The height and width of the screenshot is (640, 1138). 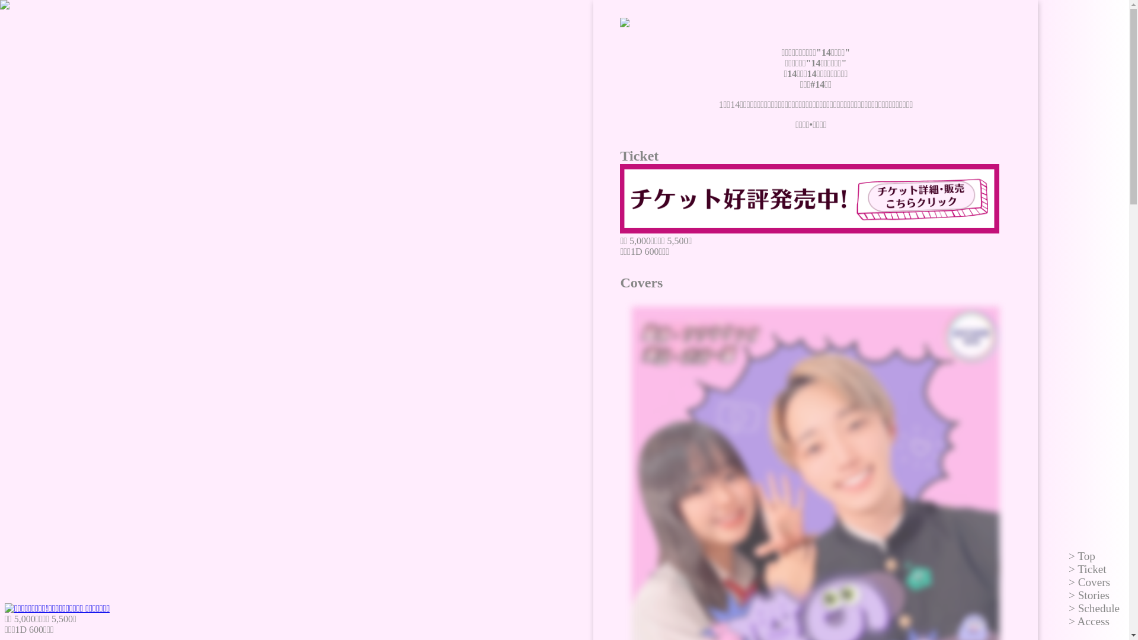 What do you see at coordinates (1089, 595) in the screenshot?
I see `Stories` at bounding box center [1089, 595].